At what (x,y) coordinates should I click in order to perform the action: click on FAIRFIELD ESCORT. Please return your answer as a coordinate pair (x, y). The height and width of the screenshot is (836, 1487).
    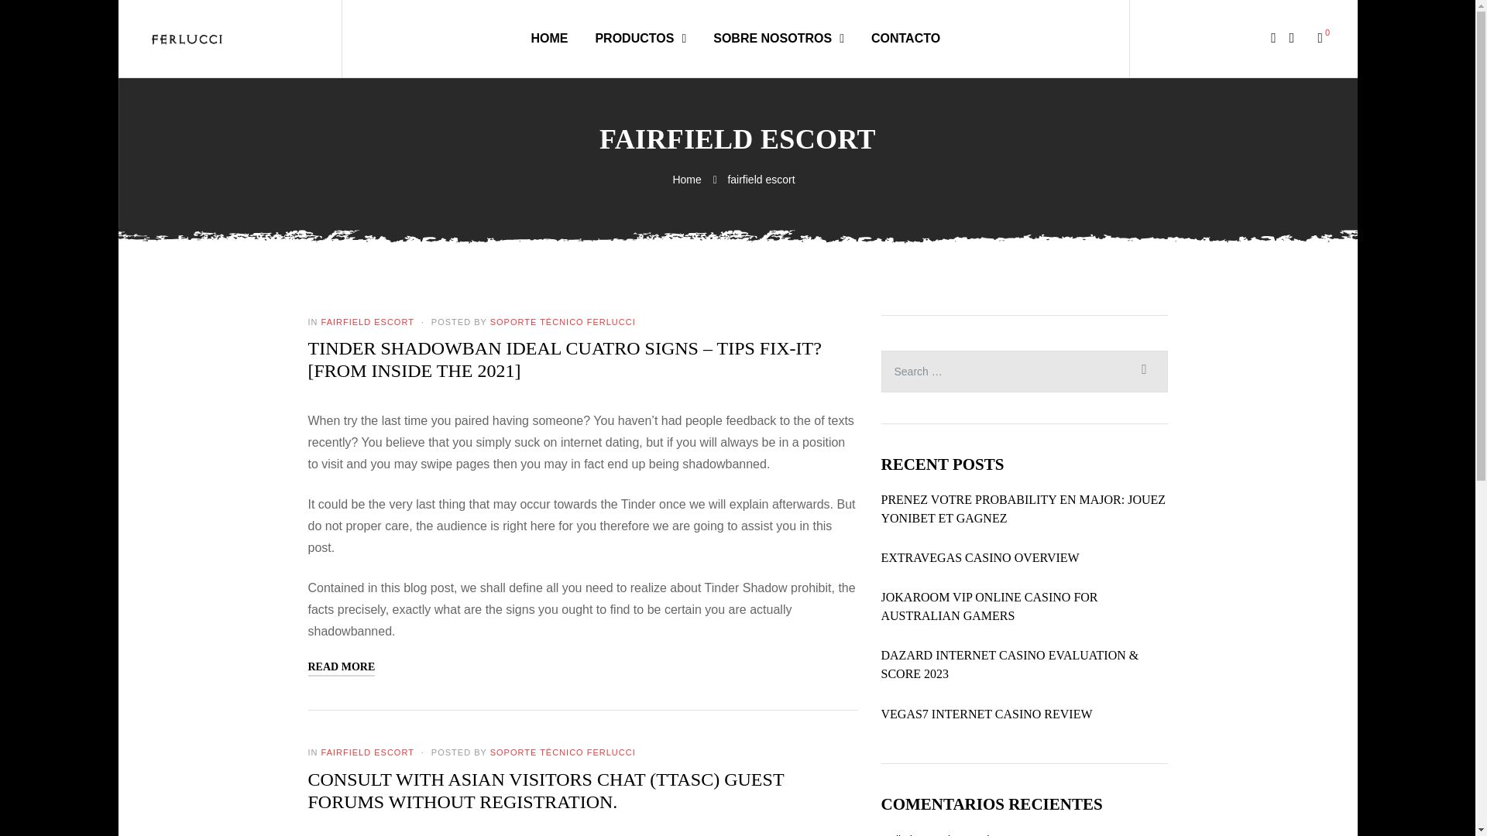
    Looking at the image, I should click on (367, 322).